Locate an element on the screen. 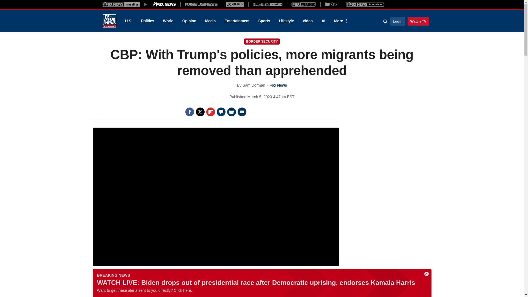  Lifestyle is located at coordinates (286, 21).